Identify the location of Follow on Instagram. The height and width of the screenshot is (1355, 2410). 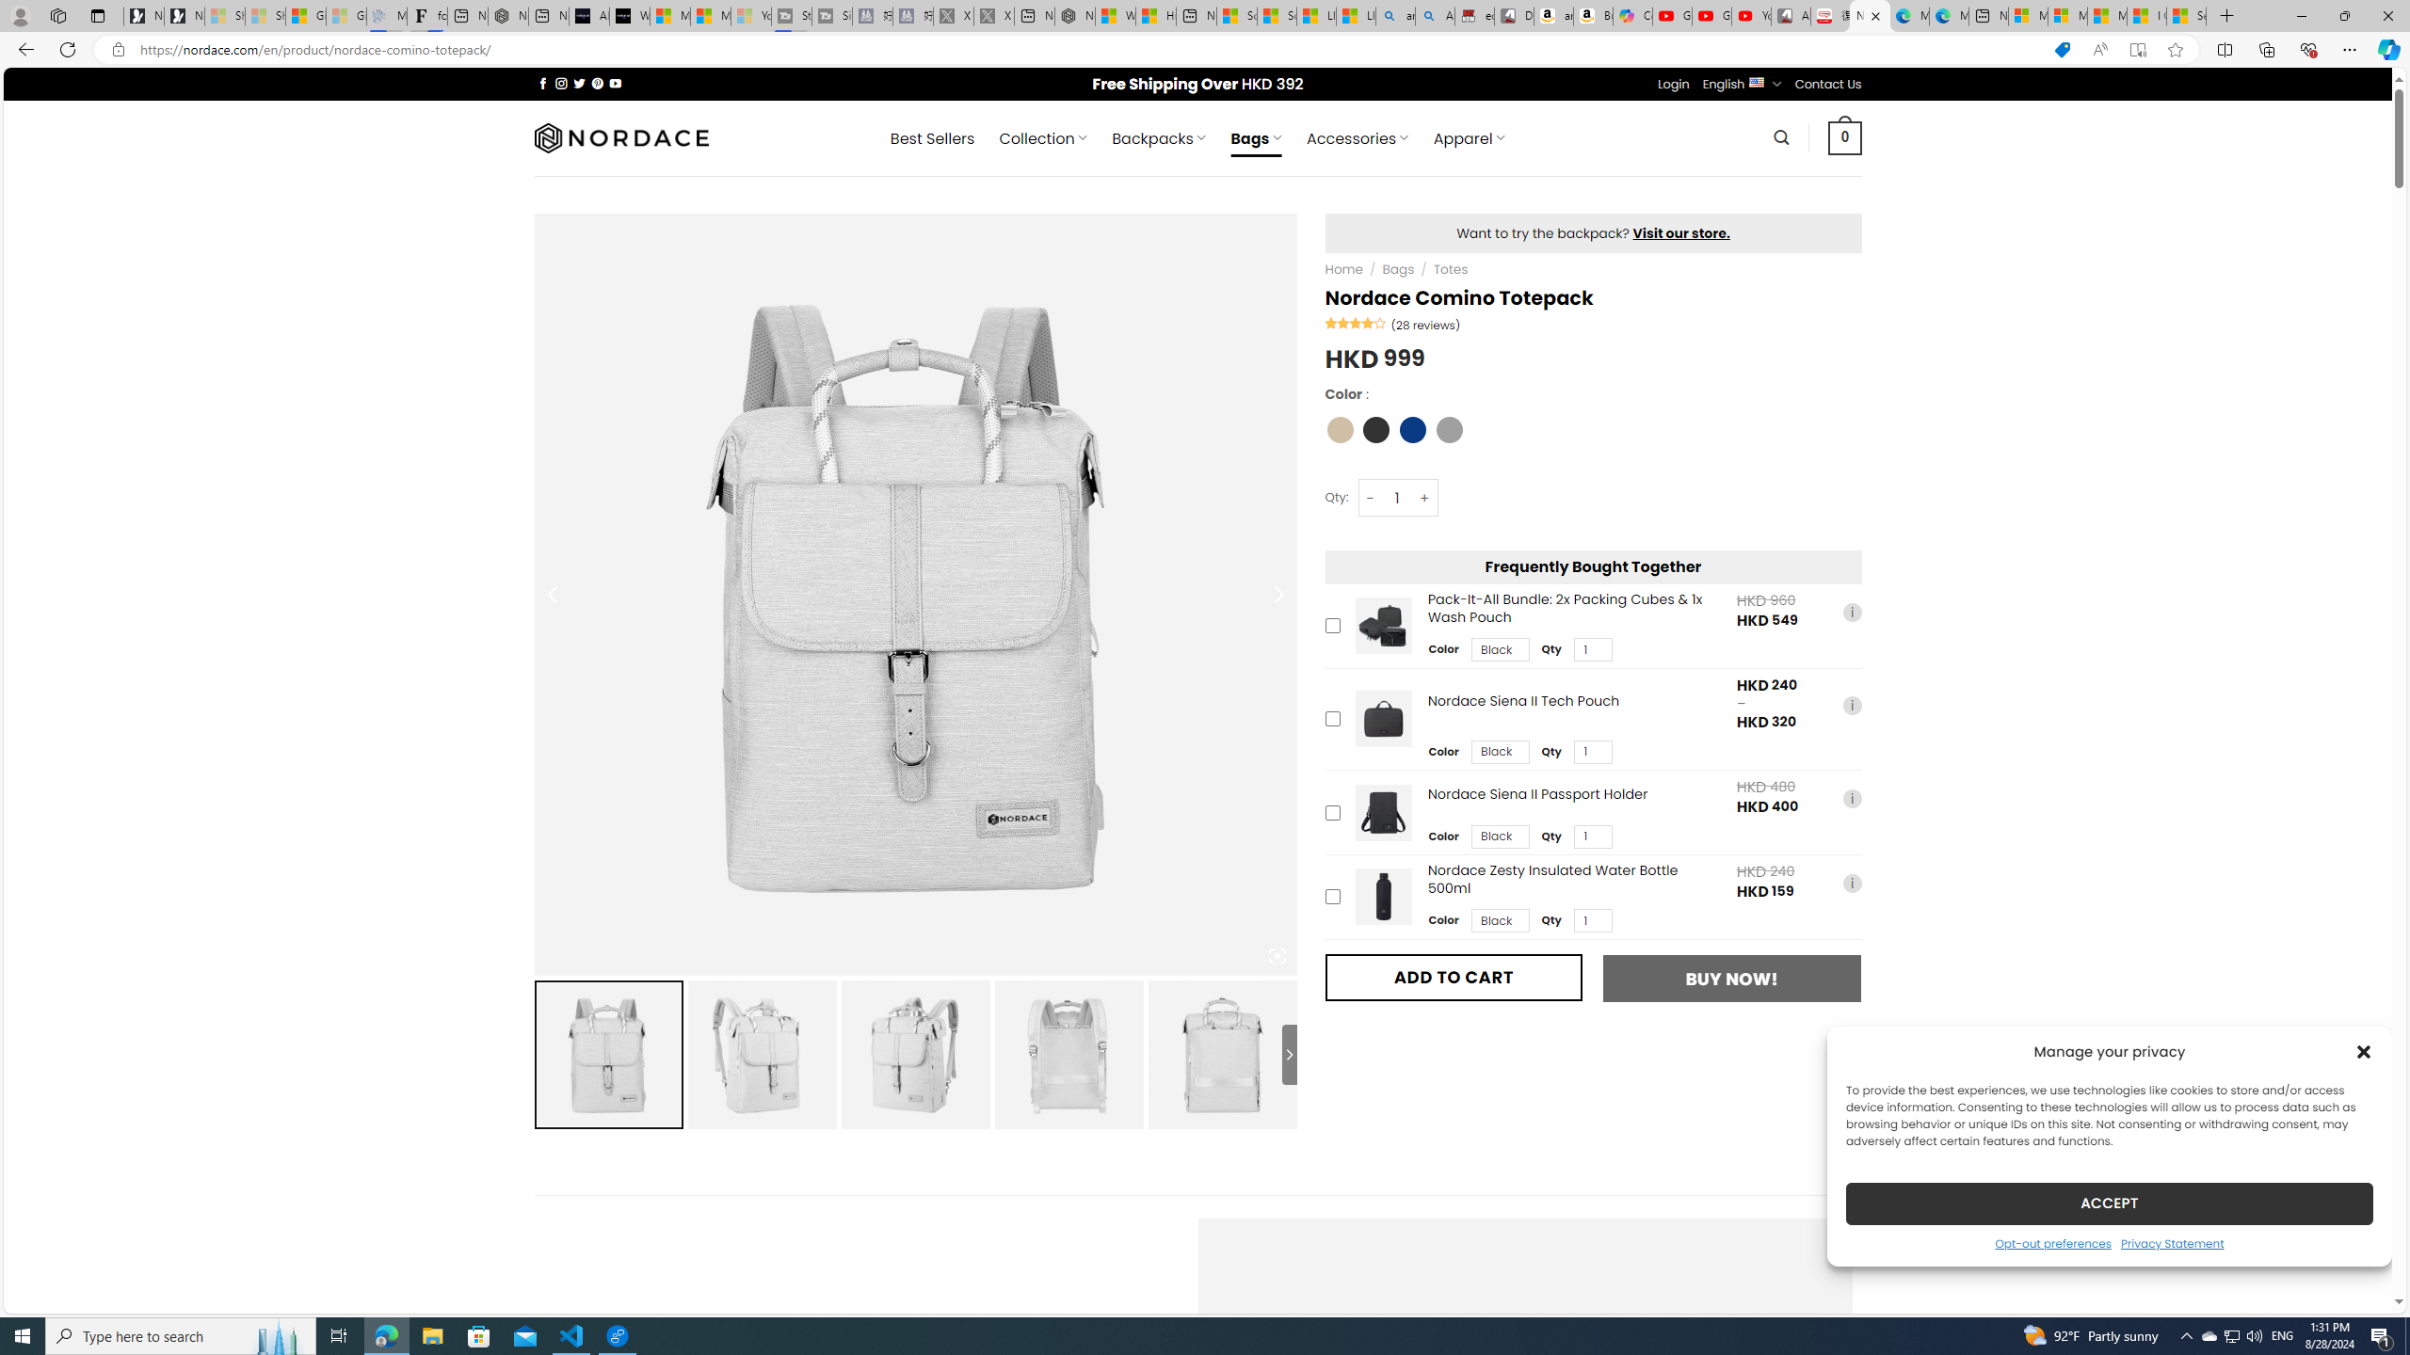
(561, 83).